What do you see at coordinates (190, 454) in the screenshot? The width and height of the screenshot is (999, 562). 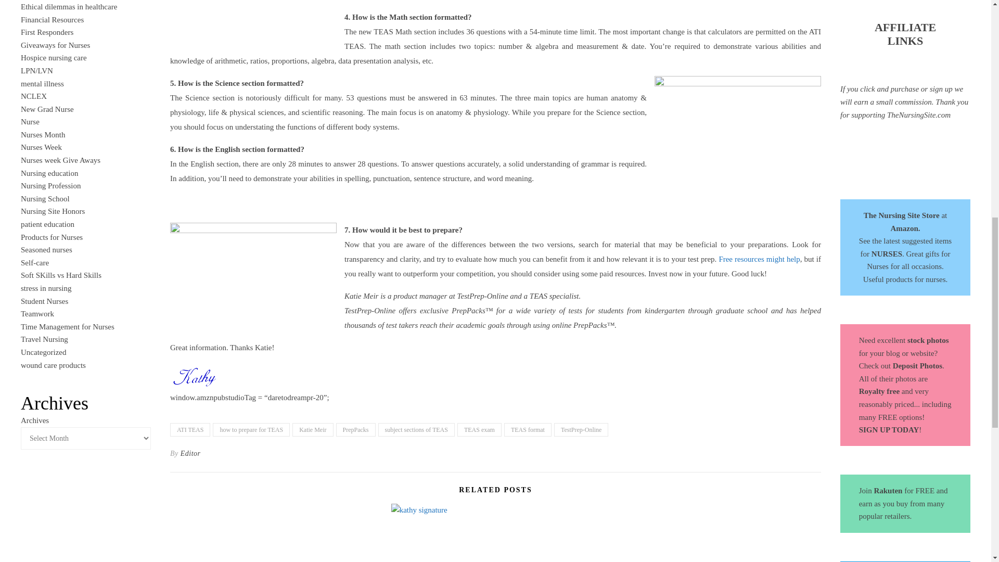 I see `Posts by Editor` at bounding box center [190, 454].